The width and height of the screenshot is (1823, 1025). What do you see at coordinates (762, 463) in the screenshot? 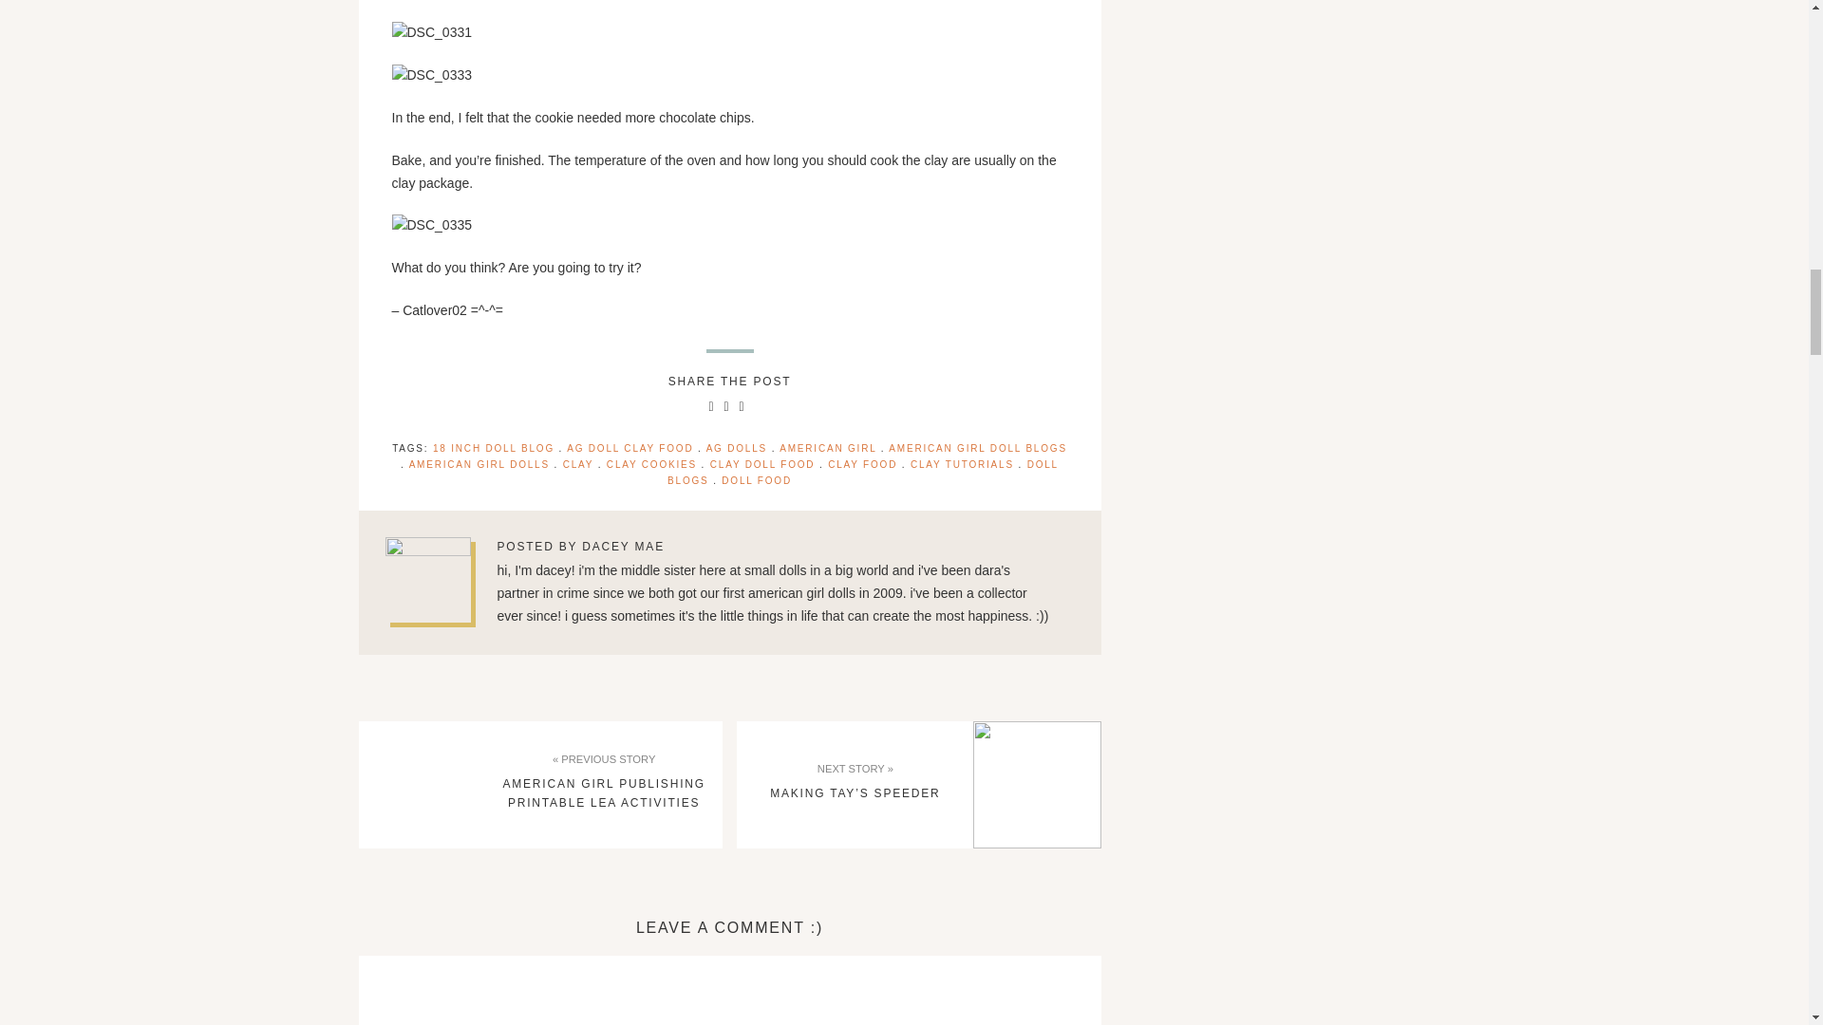
I see `CLAY DOLL FOOD` at bounding box center [762, 463].